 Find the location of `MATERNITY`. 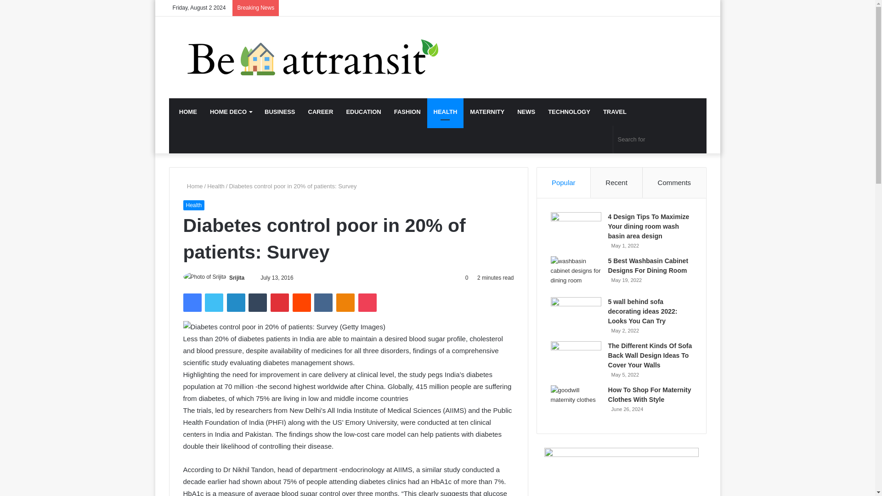

MATERNITY is located at coordinates (487, 112).